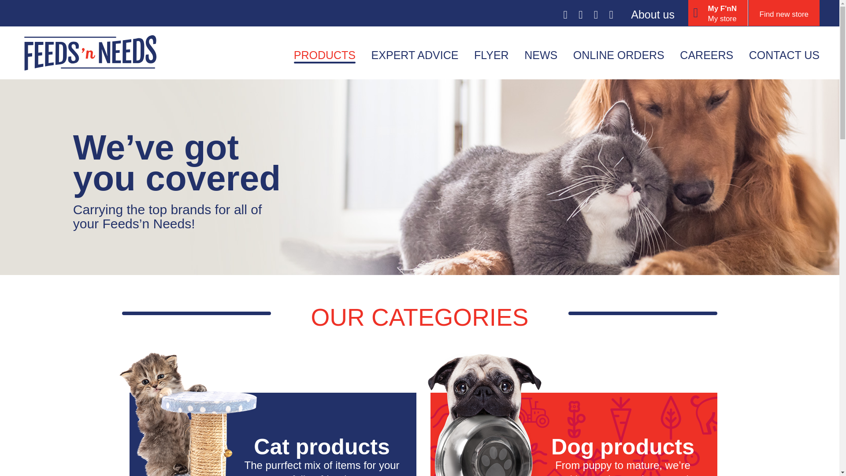 Image resolution: width=846 pixels, height=476 pixels. I want to click on Find new store, so click(783, 13).